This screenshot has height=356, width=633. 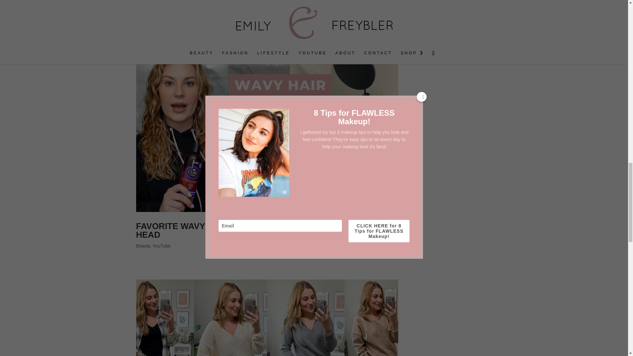 What do you see at coordinates (143, 14) in the screenshot?
I see `Beauty` at bounding box center [143, 14].